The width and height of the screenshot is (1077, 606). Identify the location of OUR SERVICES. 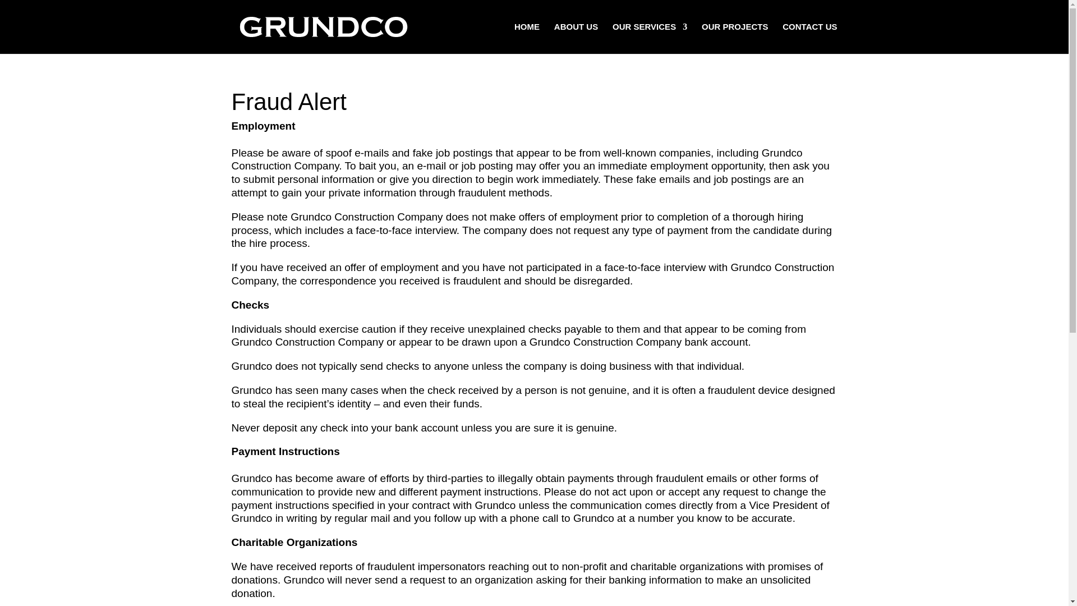
(650, 38).